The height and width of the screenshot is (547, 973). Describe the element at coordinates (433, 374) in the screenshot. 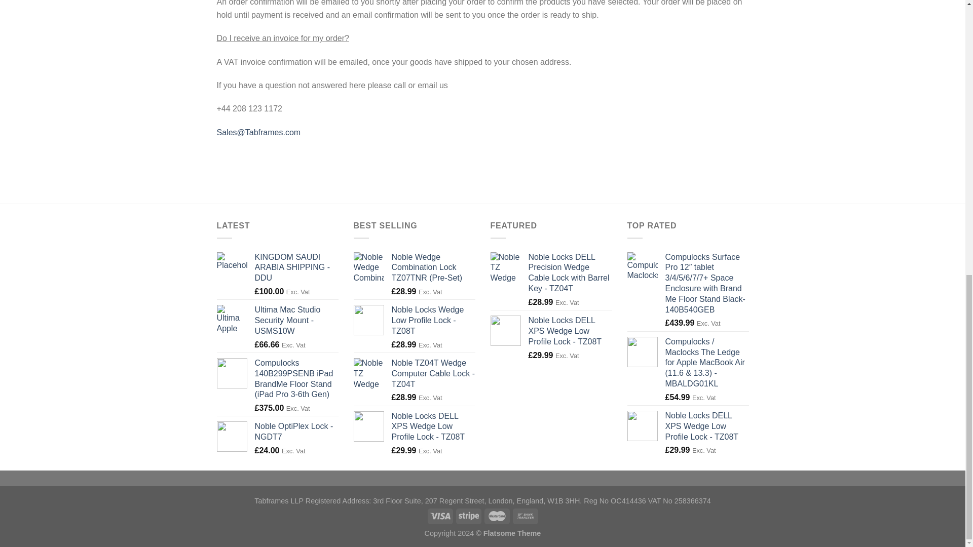

I see `Noble TZ04T Wedge Computer Cable Lock - TZ04T` at that location.